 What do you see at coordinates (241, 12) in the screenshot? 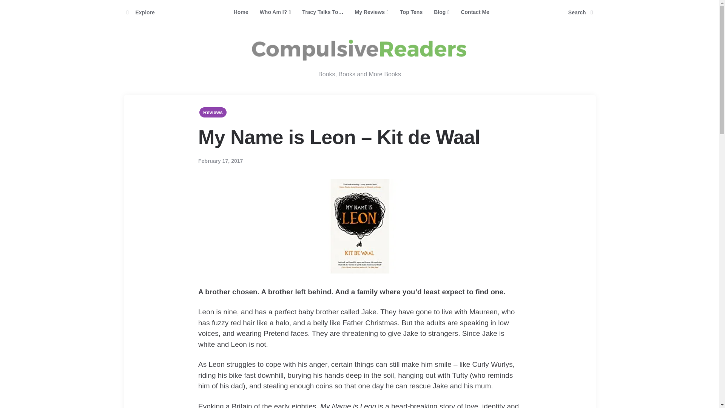
I see `Home` at bounding box center [241, 12].